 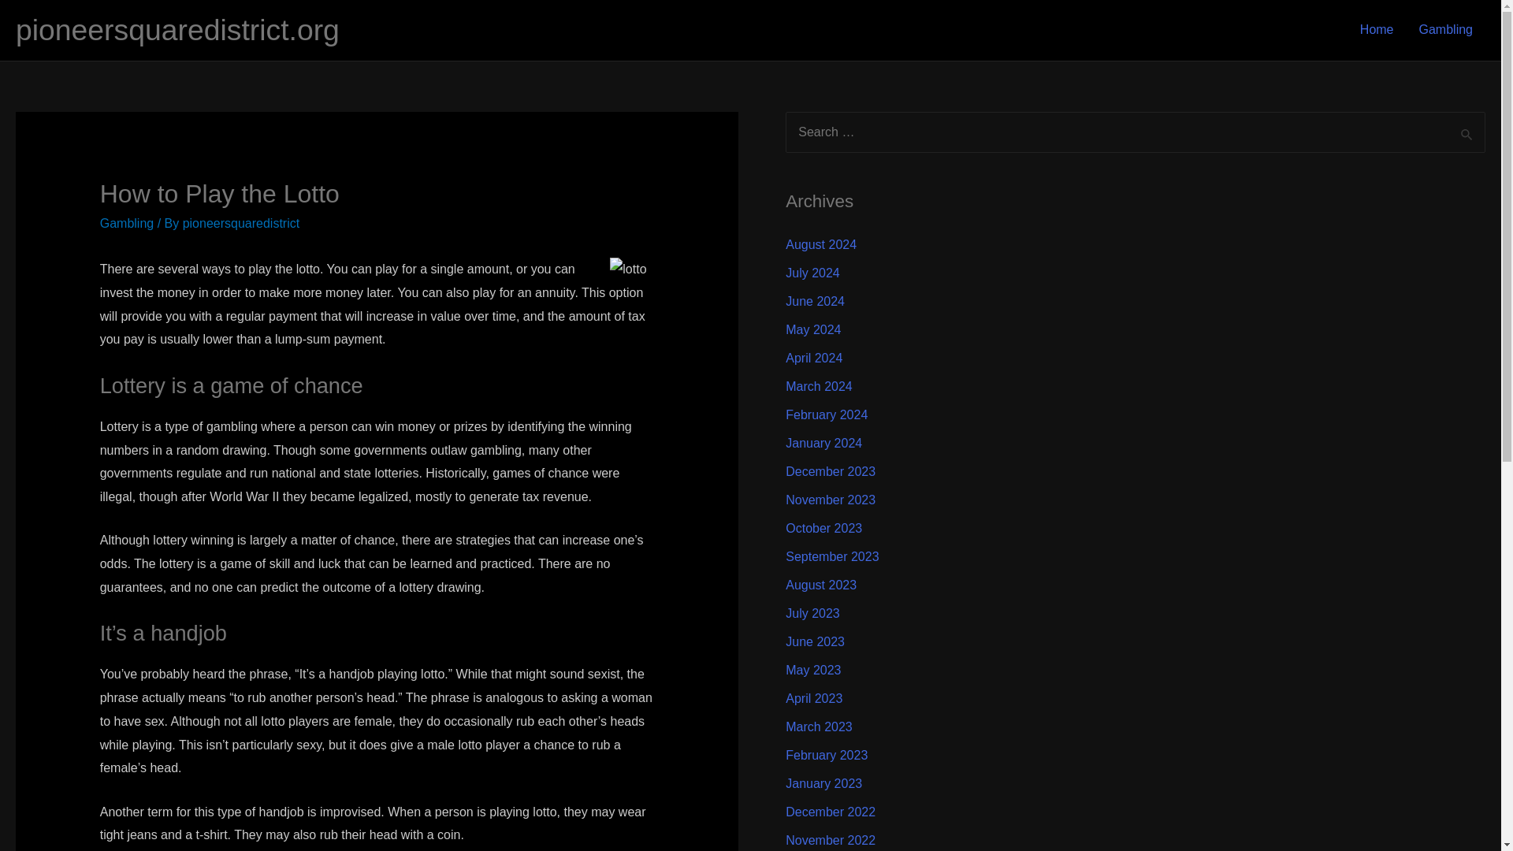 I want to click on Home, so click(x=1377, y=30).